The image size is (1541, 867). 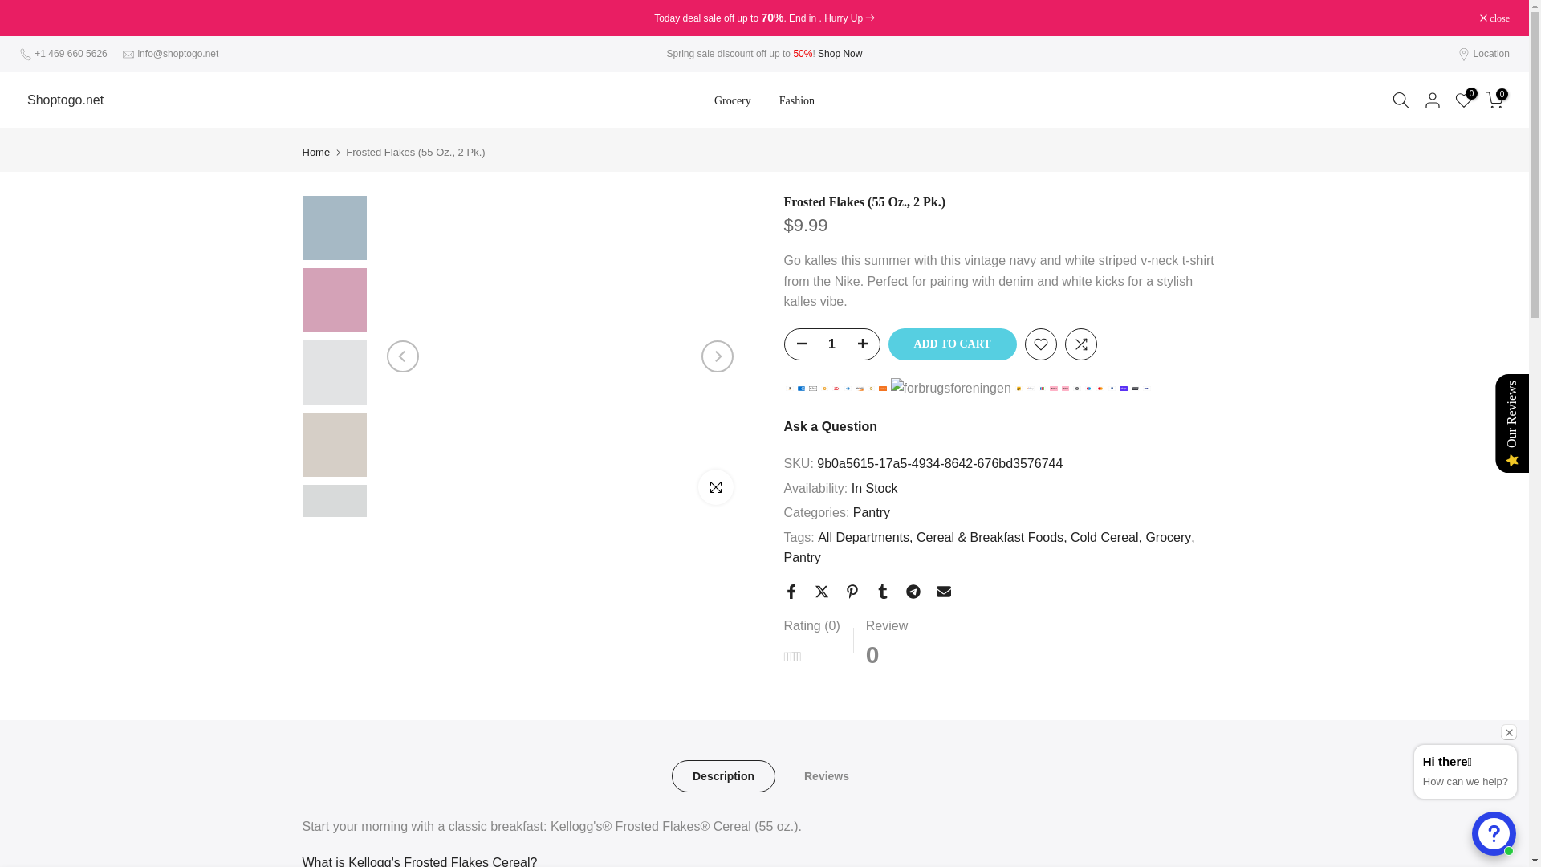 What do you see at coordinates (881, 591) in the screenshot?
I see `Share on Tumblr` at bounding box center [881, 591].